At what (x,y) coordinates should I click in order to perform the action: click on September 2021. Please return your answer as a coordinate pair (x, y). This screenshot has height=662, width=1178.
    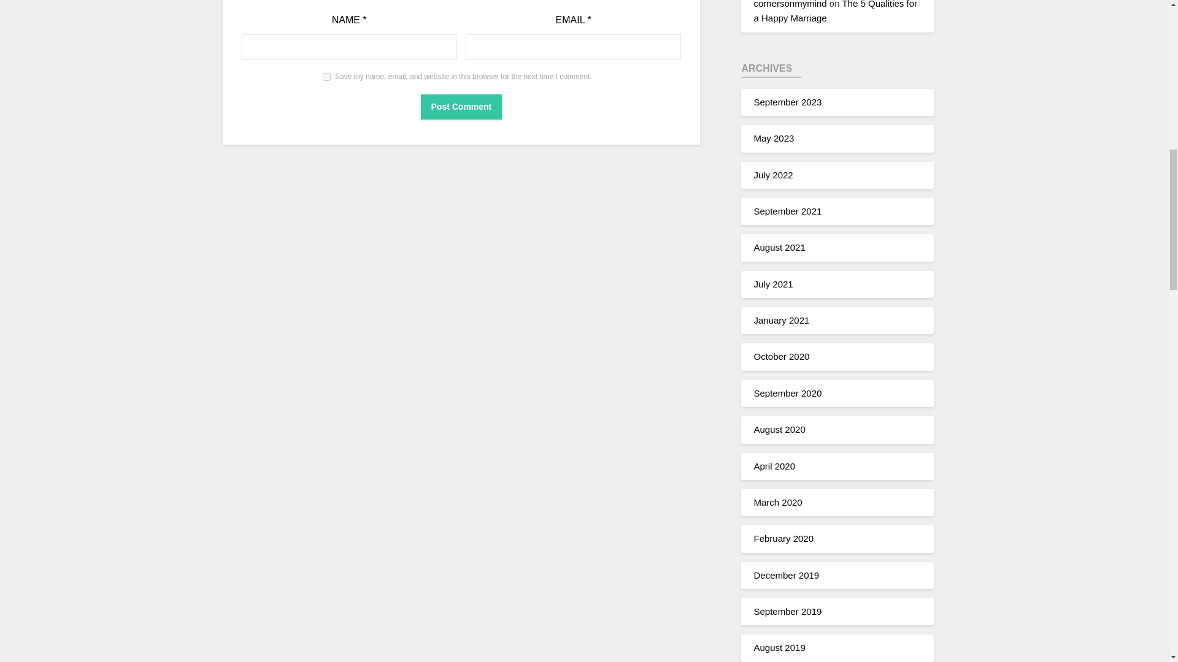
    Looking at the image, I should click on (787, 211).